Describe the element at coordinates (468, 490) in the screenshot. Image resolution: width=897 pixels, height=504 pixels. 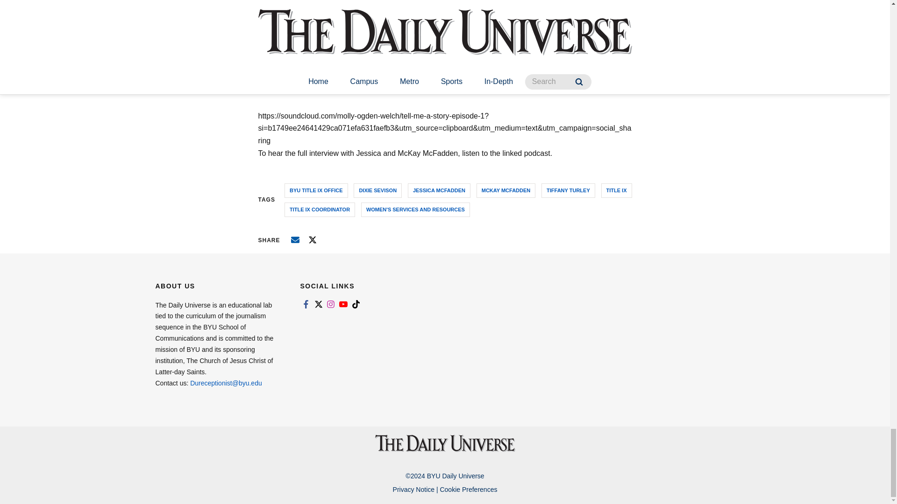
I see `Cookie Preferences` at that location.